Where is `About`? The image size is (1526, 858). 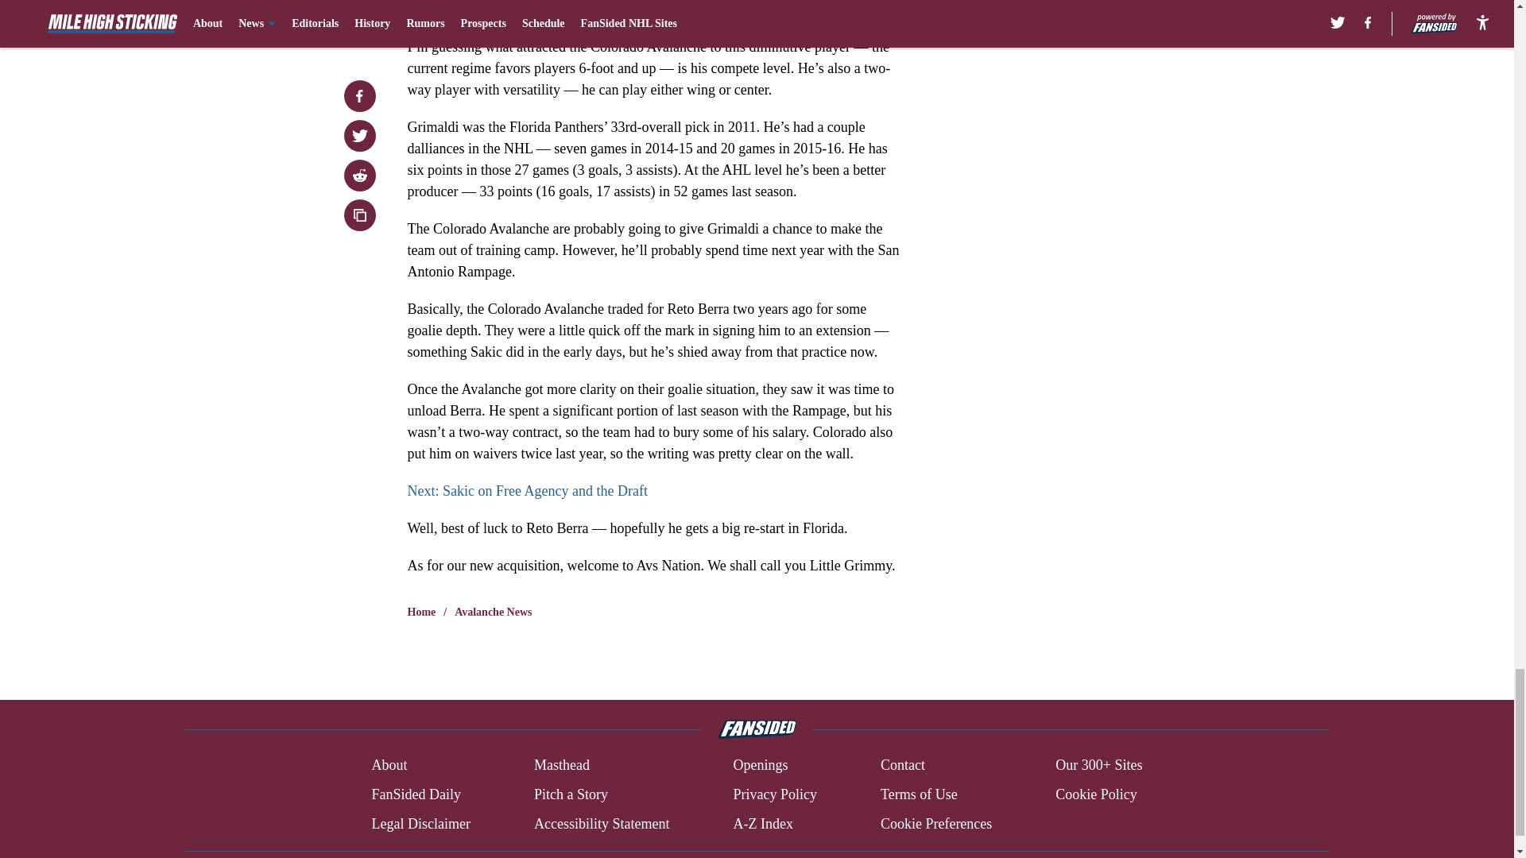 About is located at coordinates (389, 766).